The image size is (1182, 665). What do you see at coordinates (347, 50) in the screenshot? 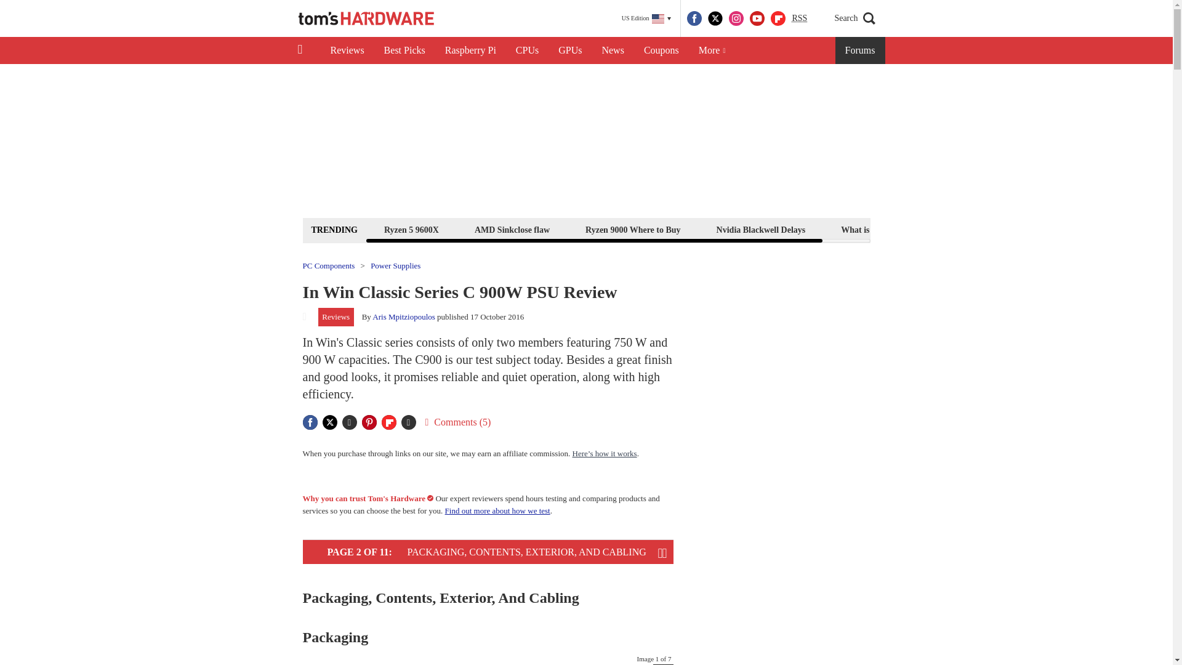
I see `Reviews` at bounding box center [347, 50].